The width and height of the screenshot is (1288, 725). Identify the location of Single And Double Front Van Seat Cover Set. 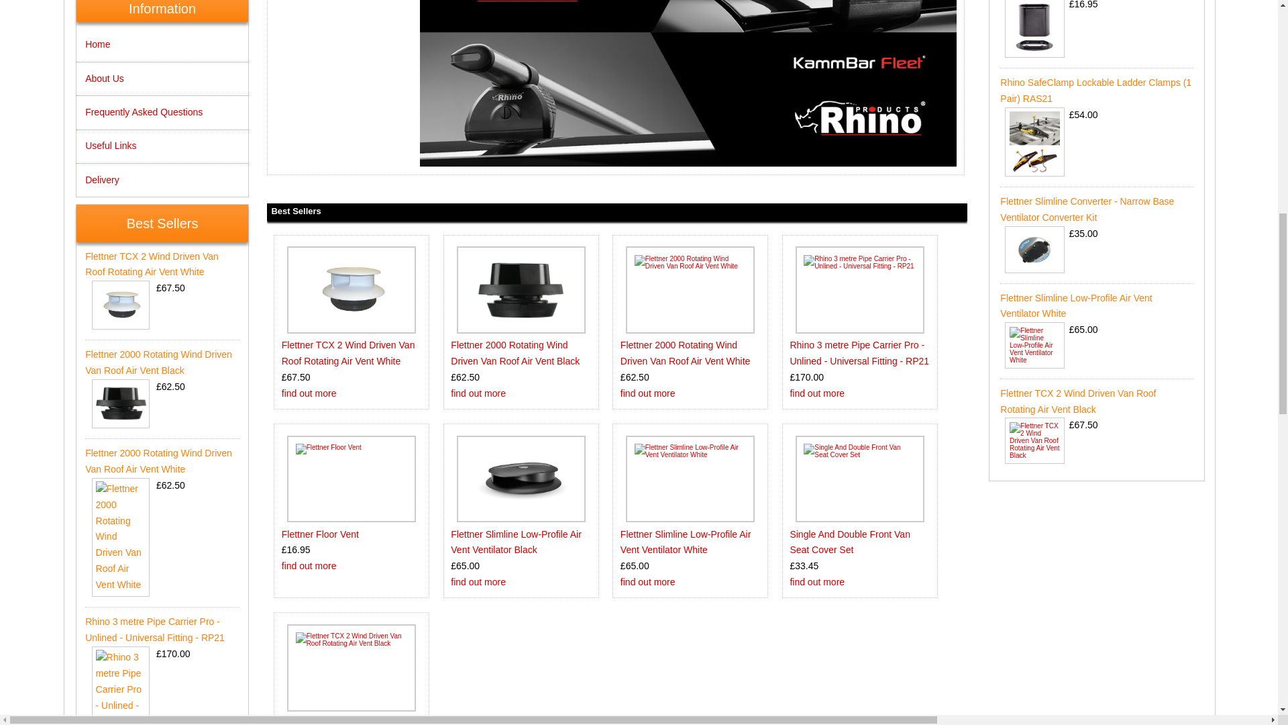
(860, 478).